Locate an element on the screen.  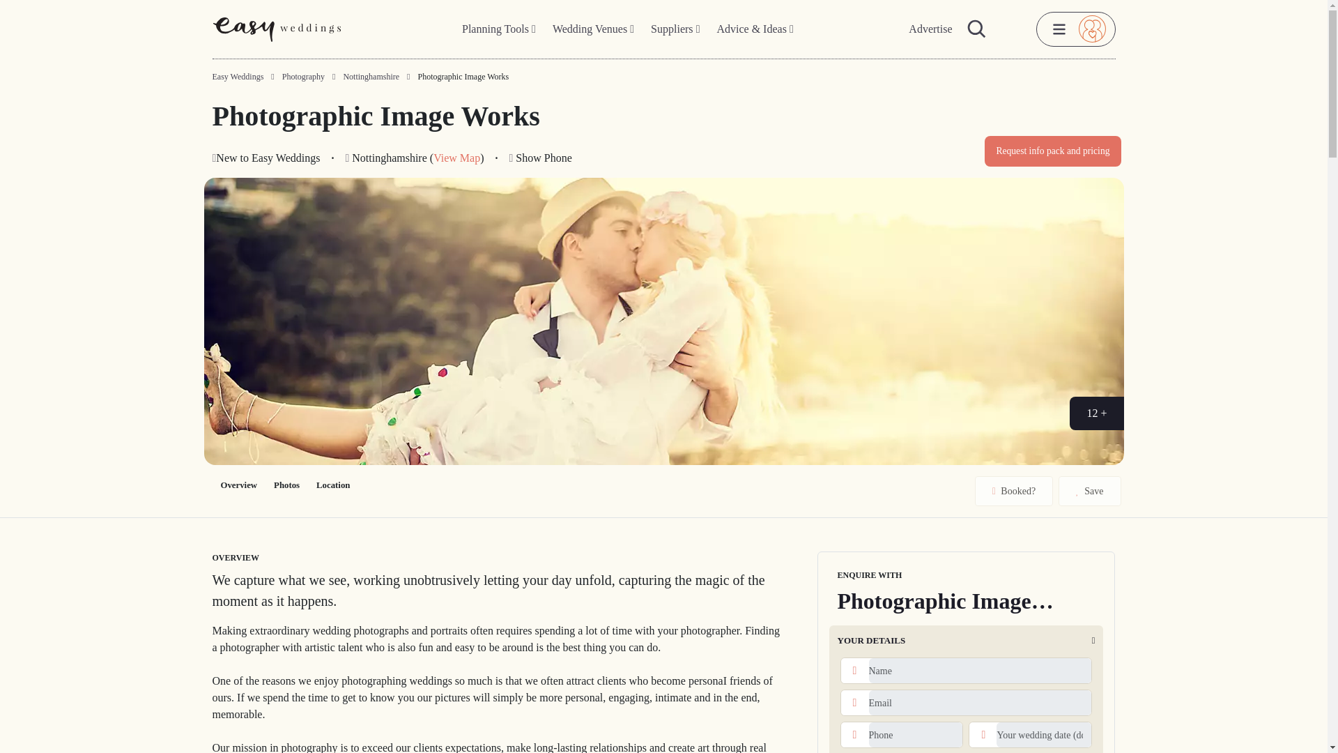
Photos is located at coordinates (286, 485).